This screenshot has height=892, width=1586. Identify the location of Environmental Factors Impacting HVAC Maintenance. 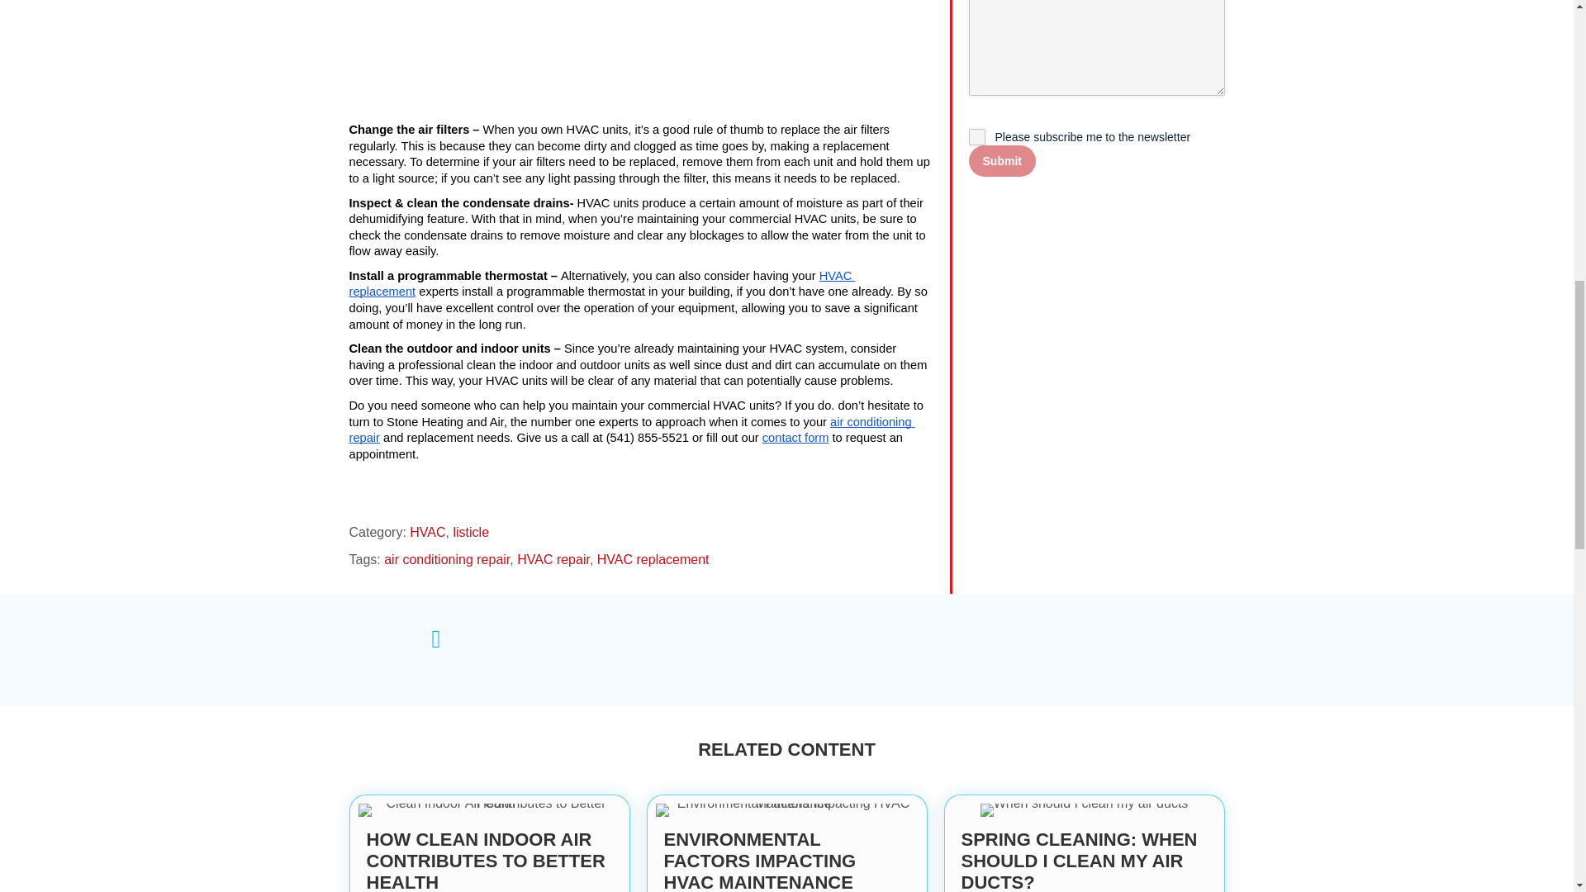
(786, 810).